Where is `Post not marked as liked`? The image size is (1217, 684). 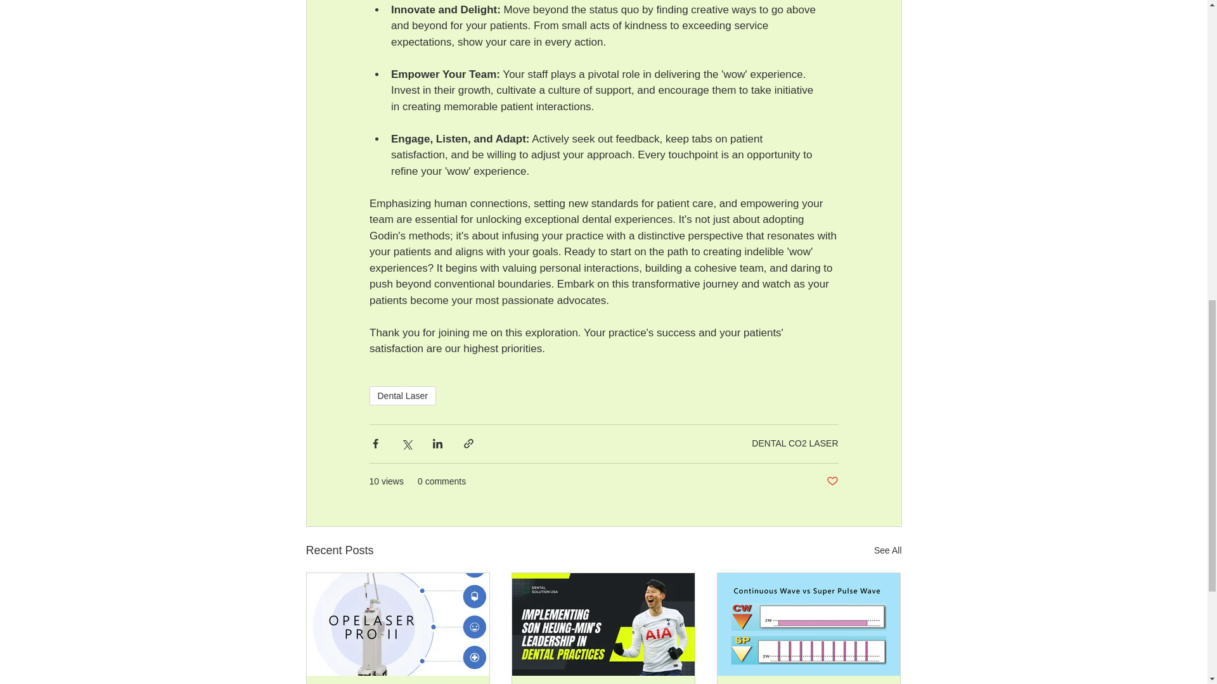
Post not marked as liked is located at coordinates (832, 481).